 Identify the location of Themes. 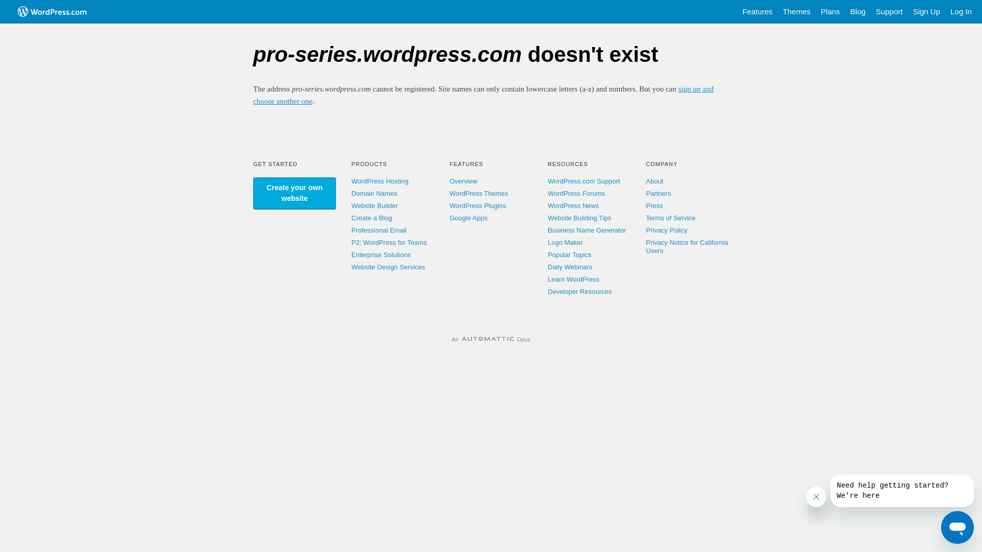
(797, 12).